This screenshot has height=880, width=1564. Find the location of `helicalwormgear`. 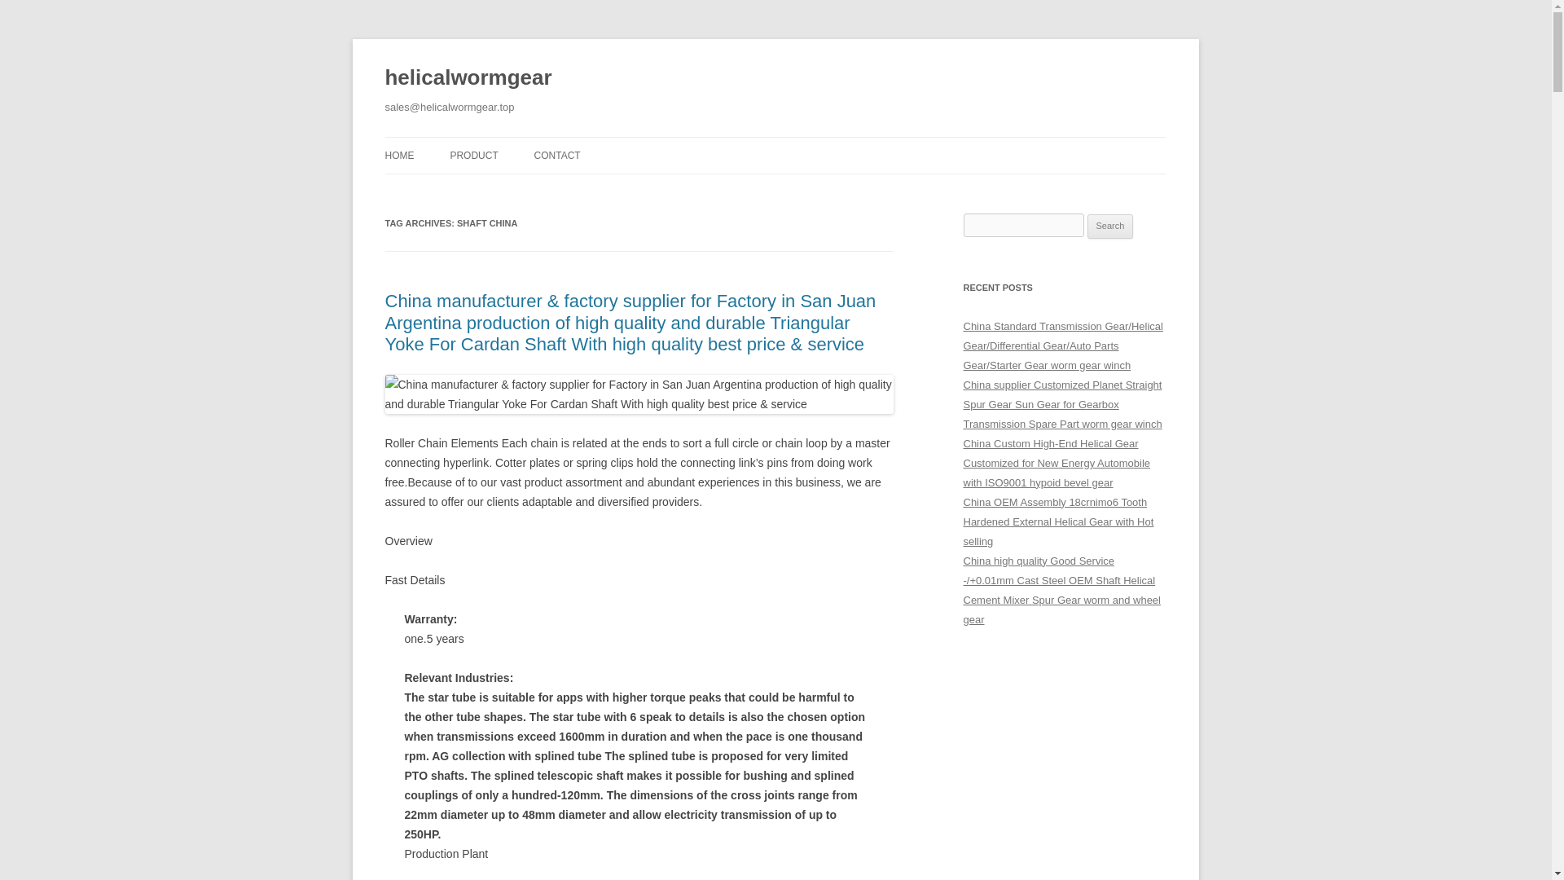

helicalwormgear is located at coordinates (468, 78).